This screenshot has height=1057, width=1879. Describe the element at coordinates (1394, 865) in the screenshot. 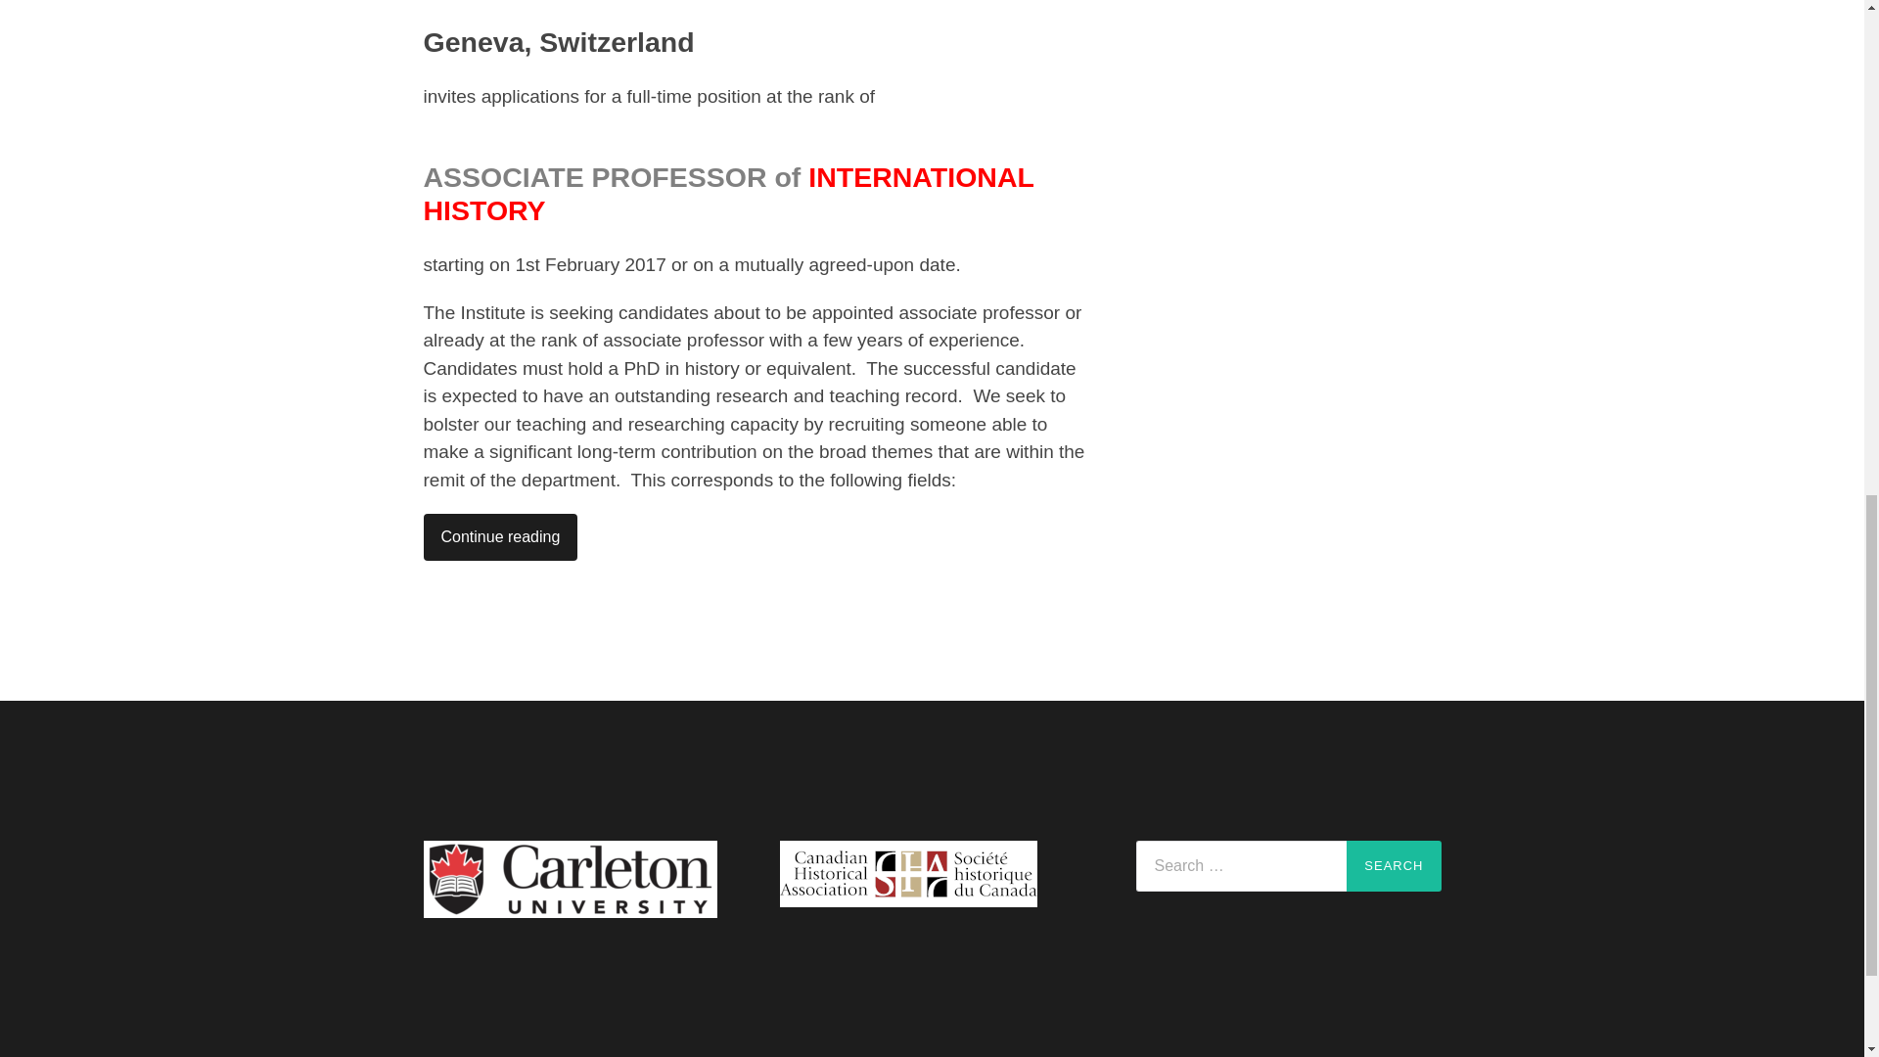

I see `Search` at that location.